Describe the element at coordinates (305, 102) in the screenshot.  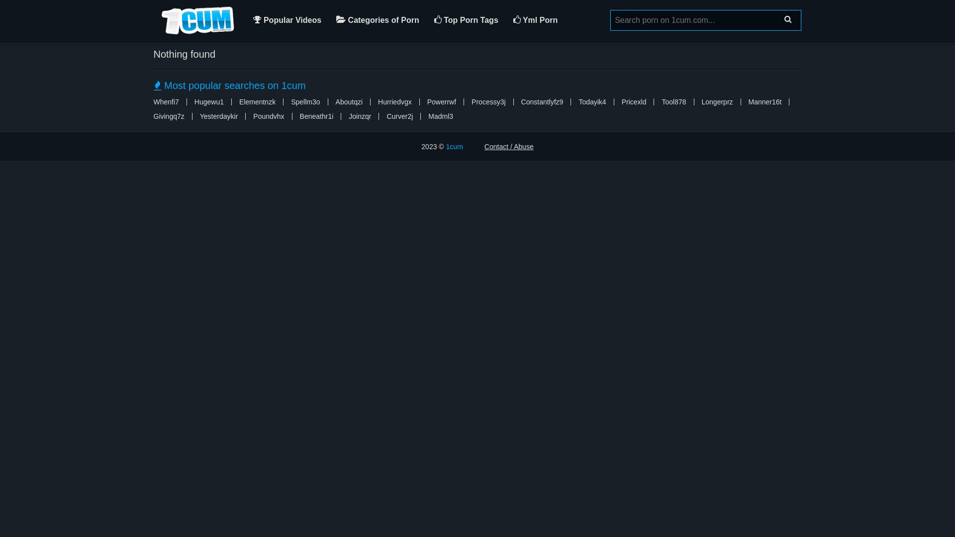
I see `Spellm3o` at that location.